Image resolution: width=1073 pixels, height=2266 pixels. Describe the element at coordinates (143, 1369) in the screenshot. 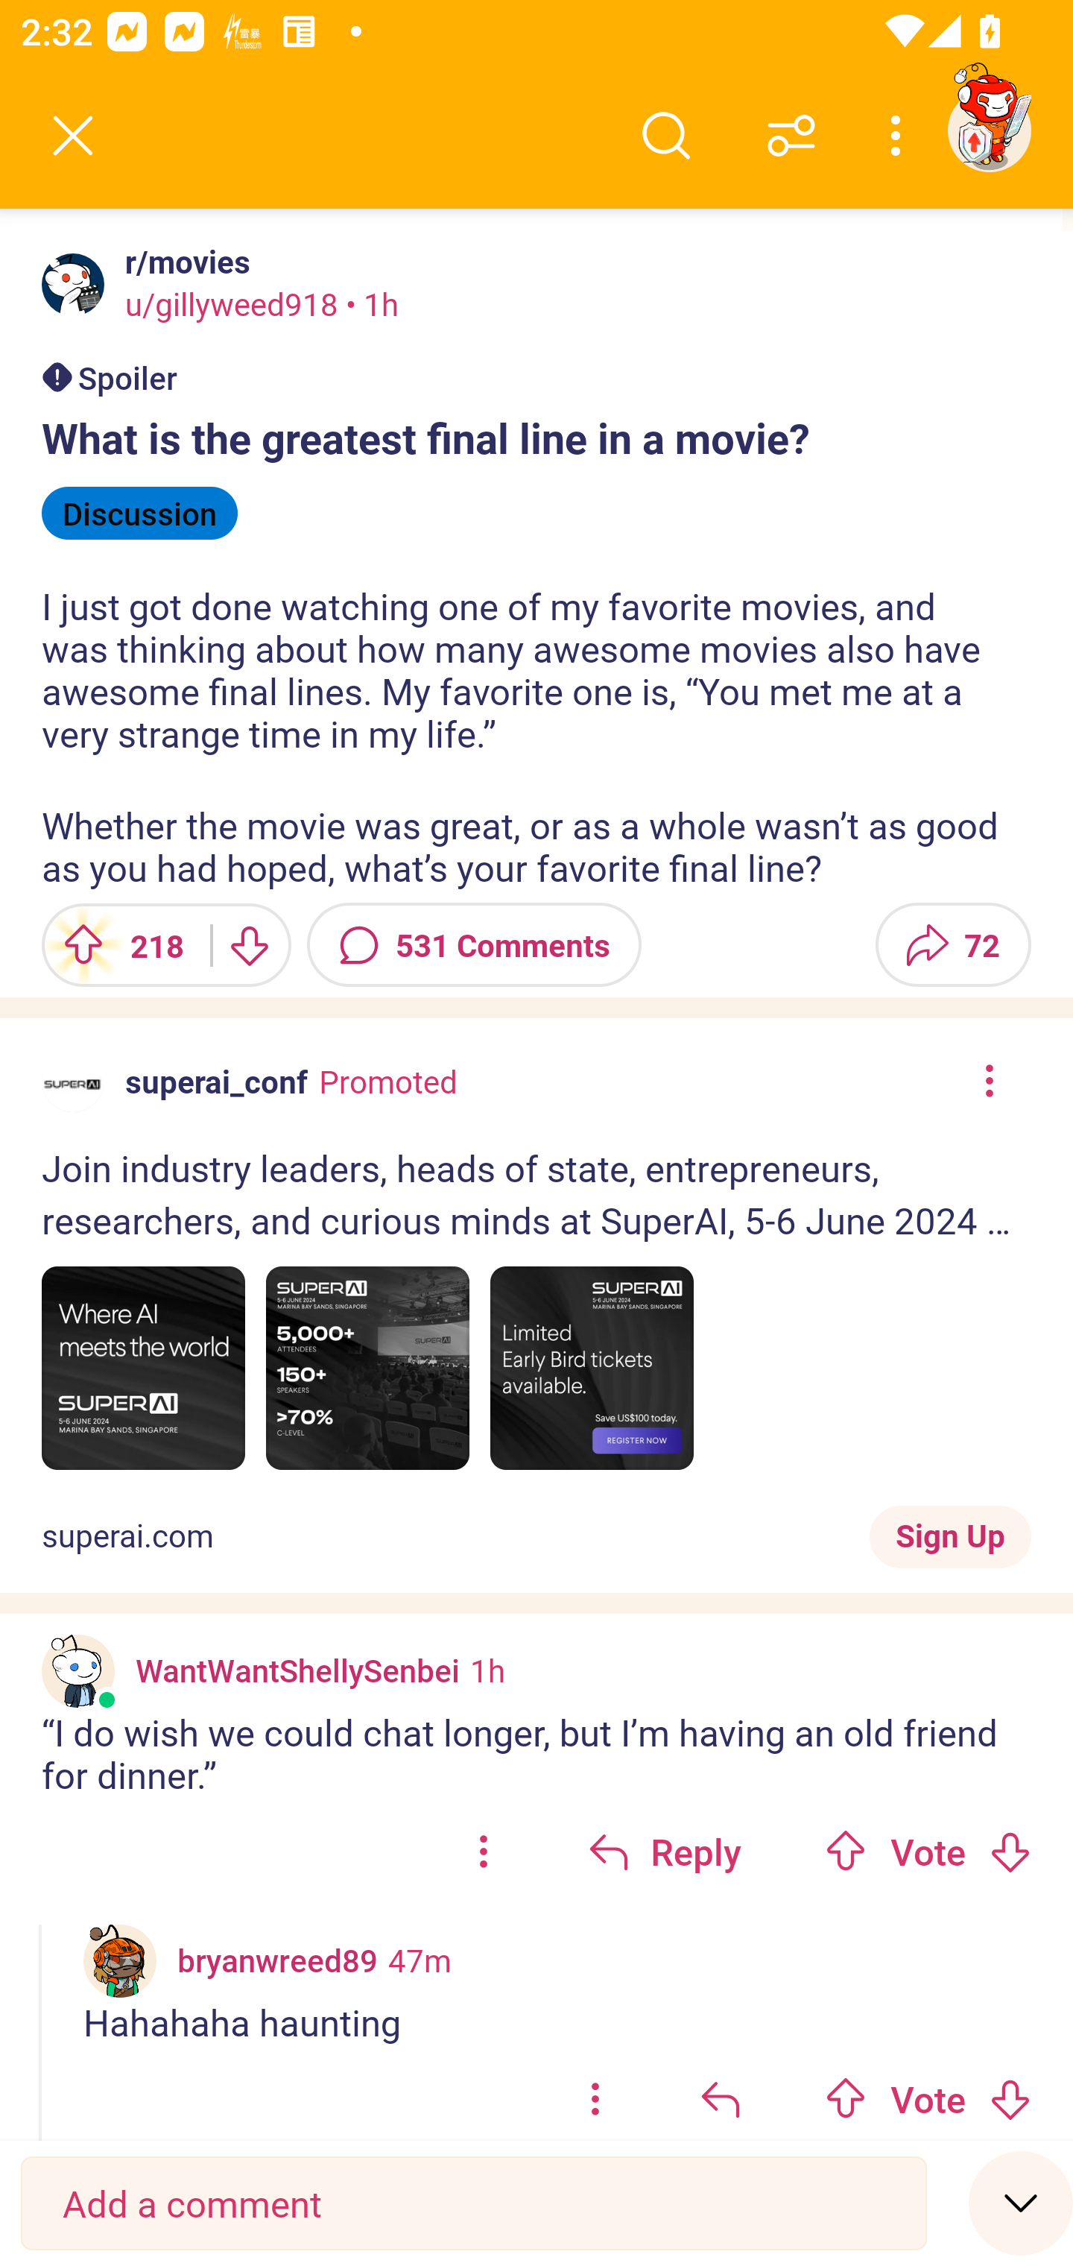

I see `Image 1 of 3. Register now for just US$399` at that location.